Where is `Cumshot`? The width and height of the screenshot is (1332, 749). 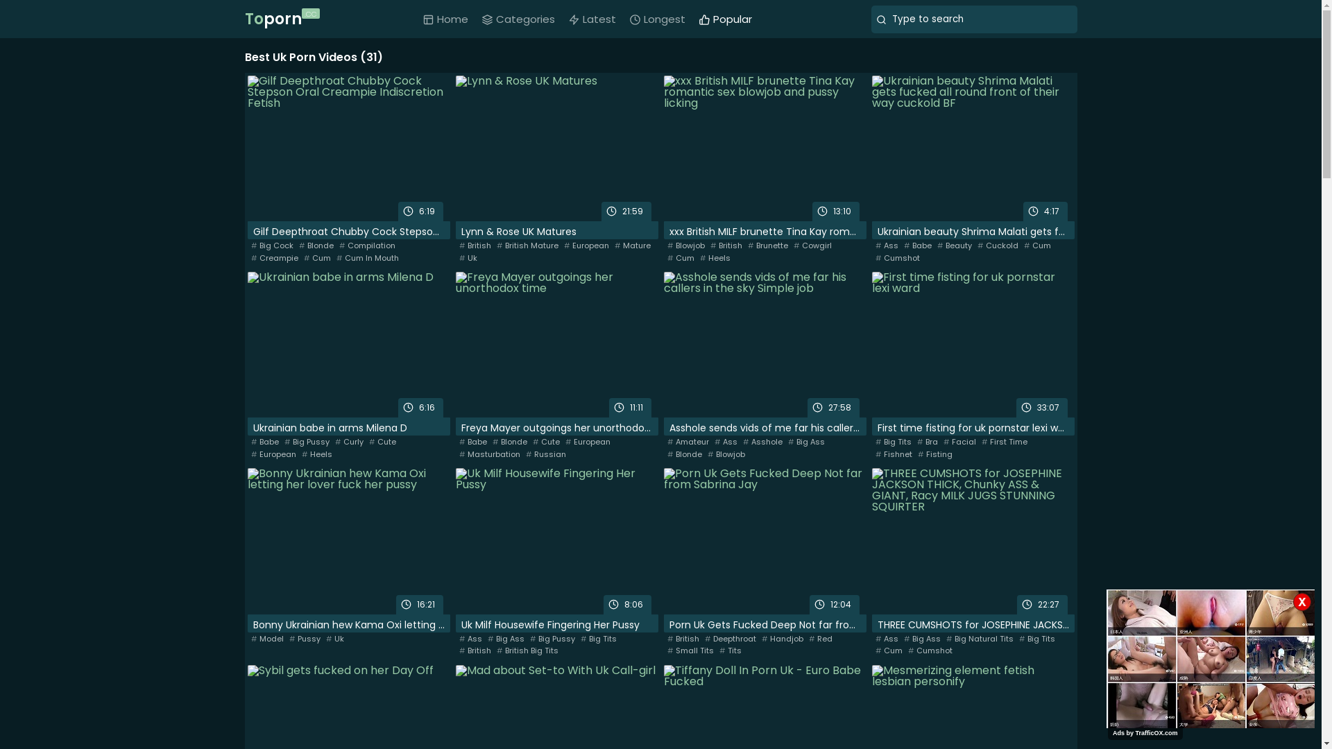
Cumshot is located at coordinates (898, 258).